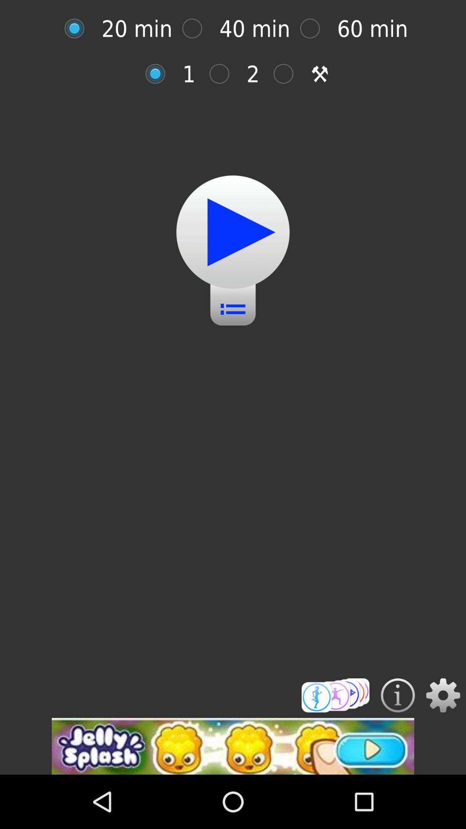 The width and height of the screenshot is (466, 829). I want to click on select one, so click(160, 73).